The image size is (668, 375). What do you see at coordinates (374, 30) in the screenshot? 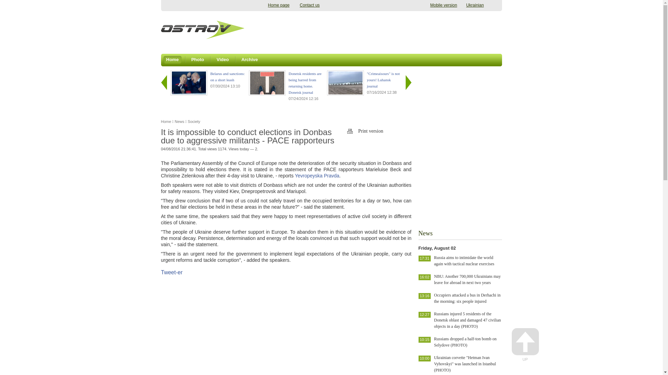
I see `Advertisement` at bounding box center [374, 30].